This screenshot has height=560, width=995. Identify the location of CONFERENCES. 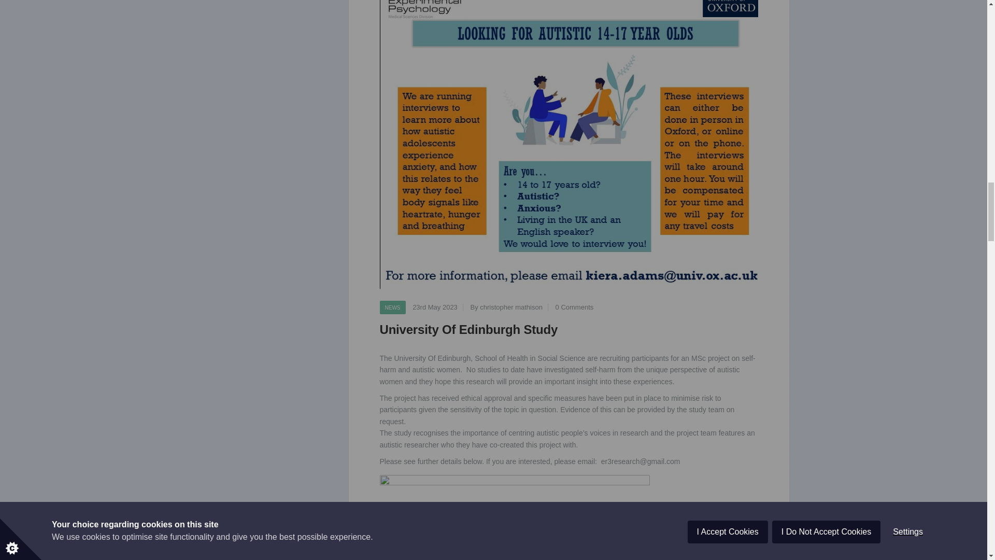
(685, 523).